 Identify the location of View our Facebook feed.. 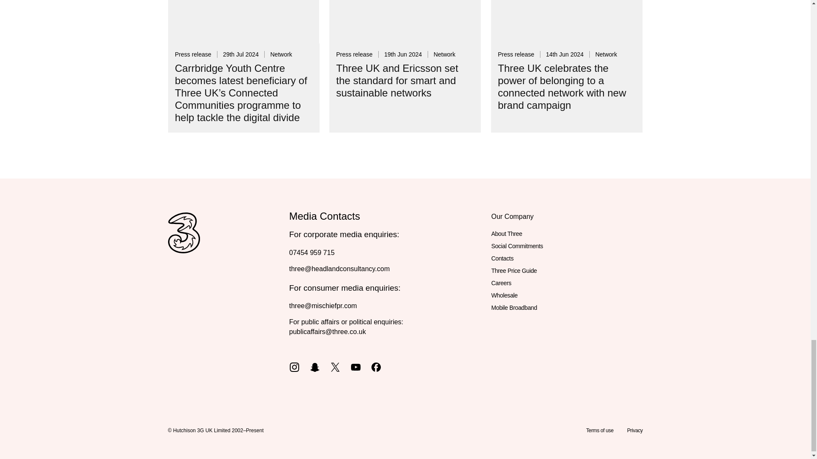
(376, 366).